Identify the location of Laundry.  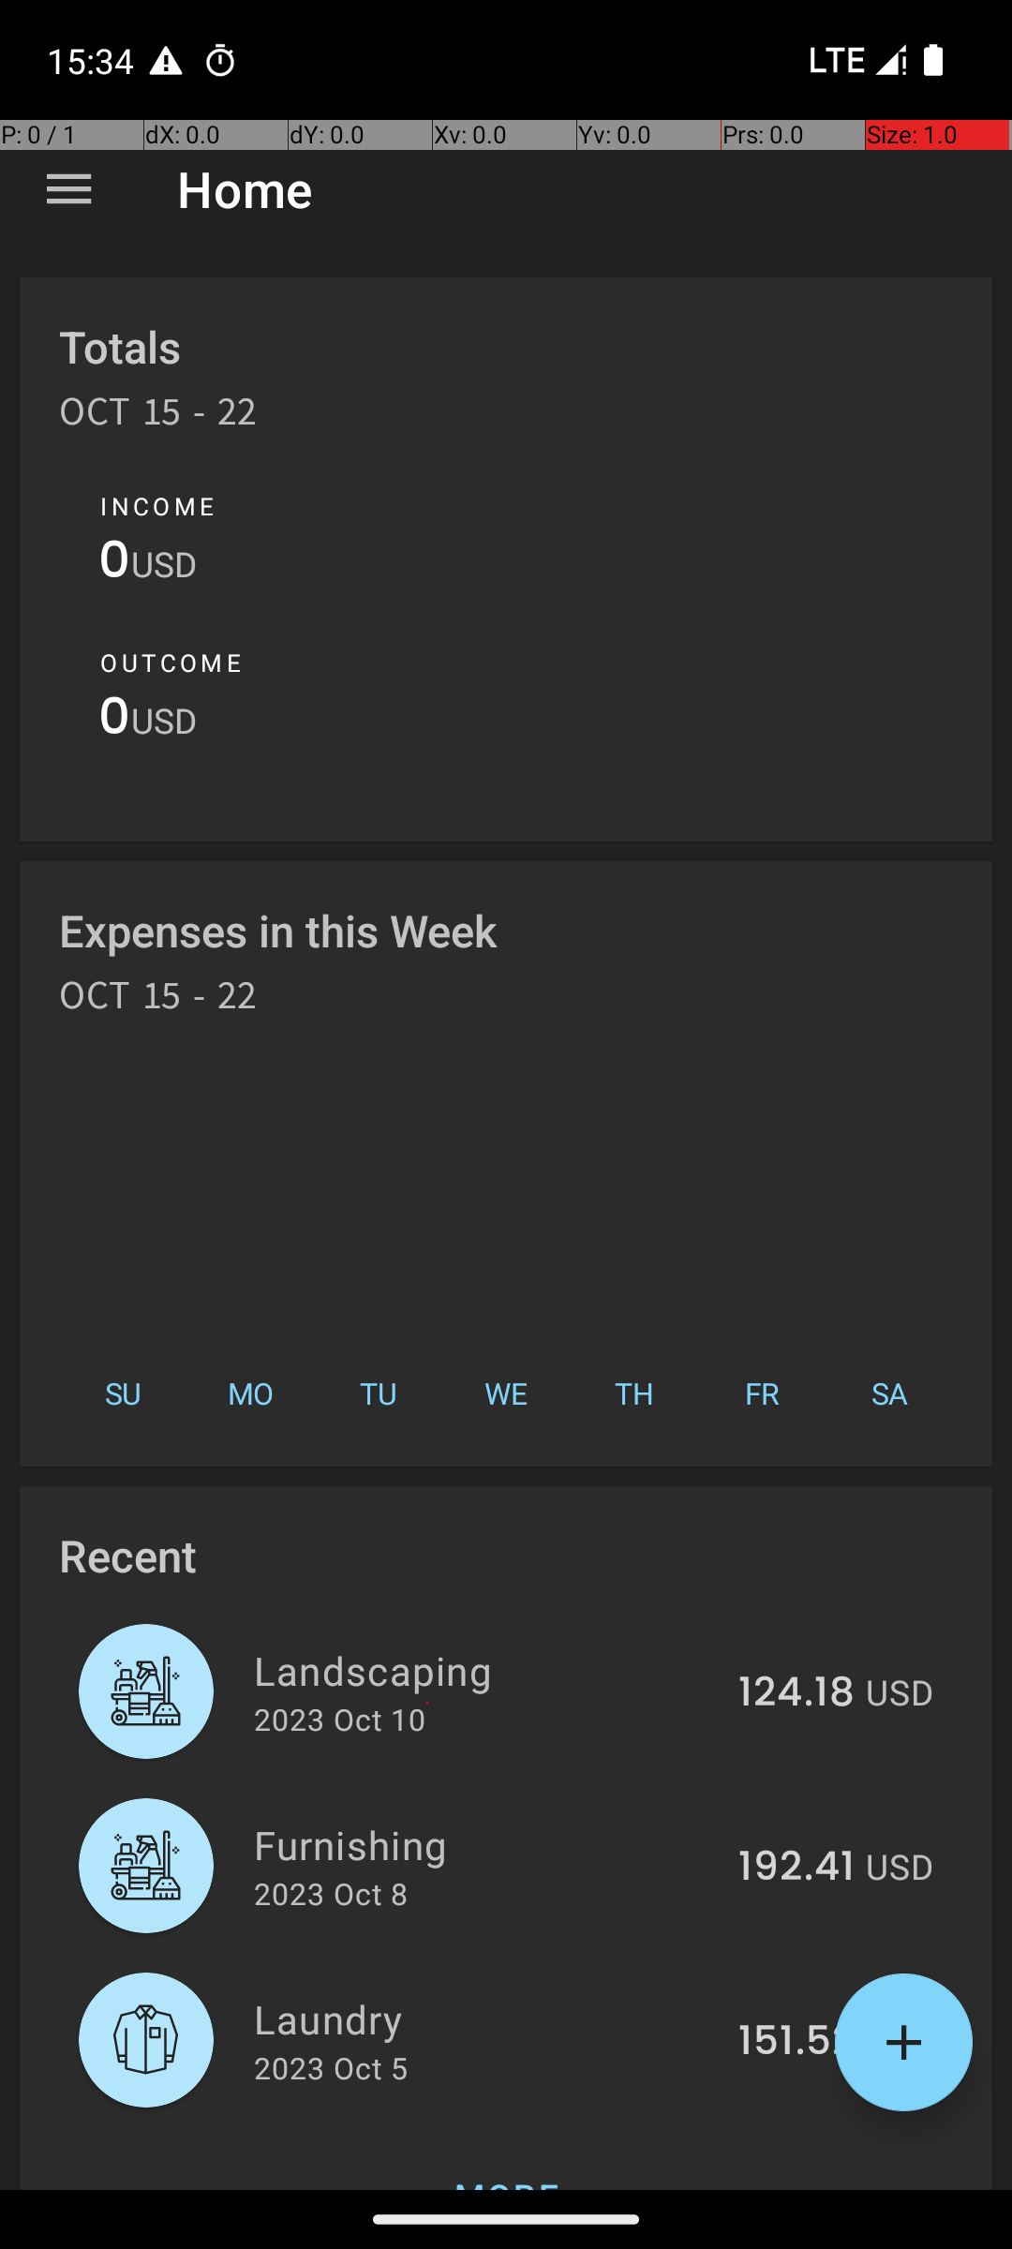
(485, 2018).